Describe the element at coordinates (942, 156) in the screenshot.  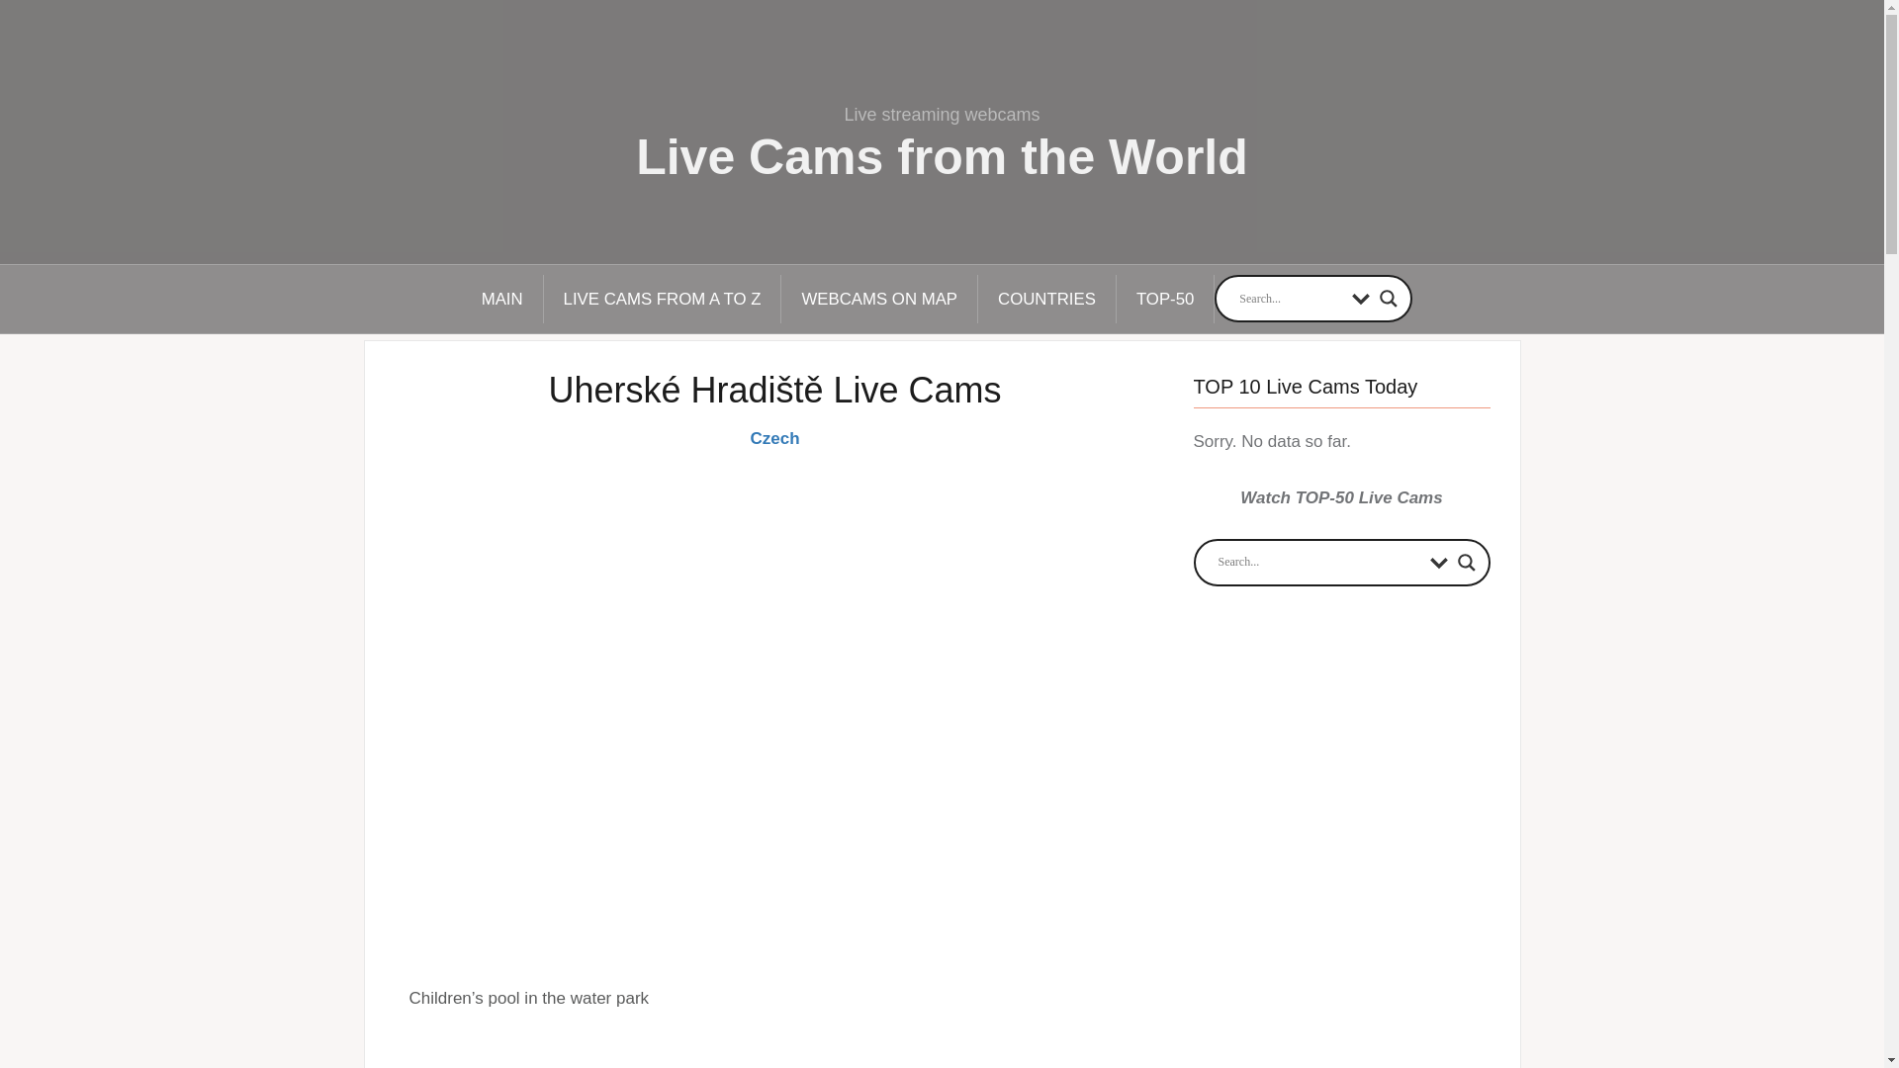
I see `Live Cams from the World` at that location.